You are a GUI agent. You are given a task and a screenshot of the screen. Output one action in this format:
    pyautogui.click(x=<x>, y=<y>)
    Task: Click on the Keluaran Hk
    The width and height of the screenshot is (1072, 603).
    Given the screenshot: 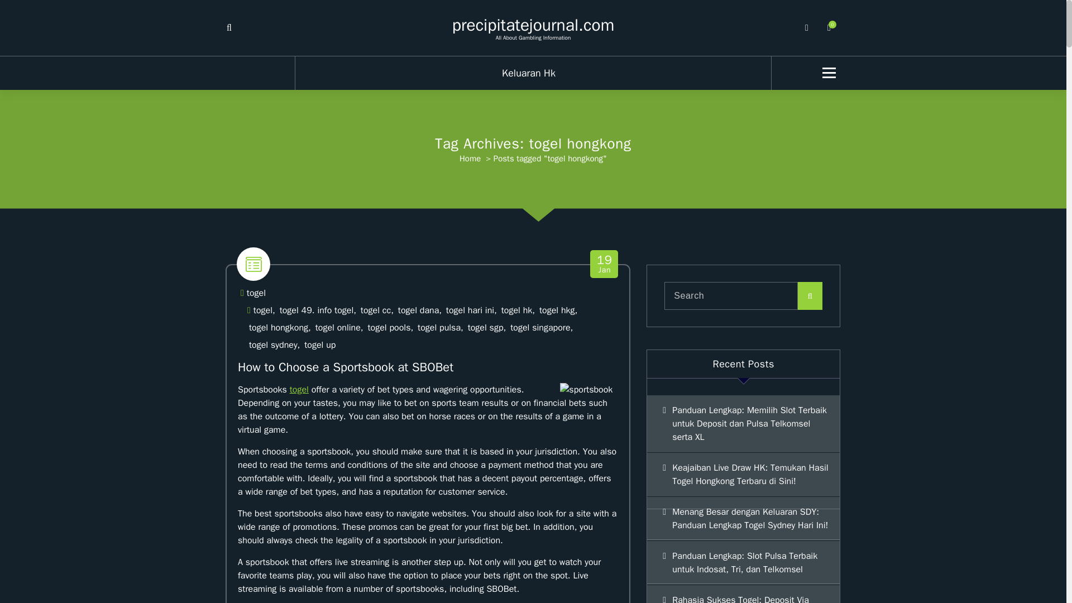 What is the action you would take?
    pyautogui.click(x=533, y=73)
    